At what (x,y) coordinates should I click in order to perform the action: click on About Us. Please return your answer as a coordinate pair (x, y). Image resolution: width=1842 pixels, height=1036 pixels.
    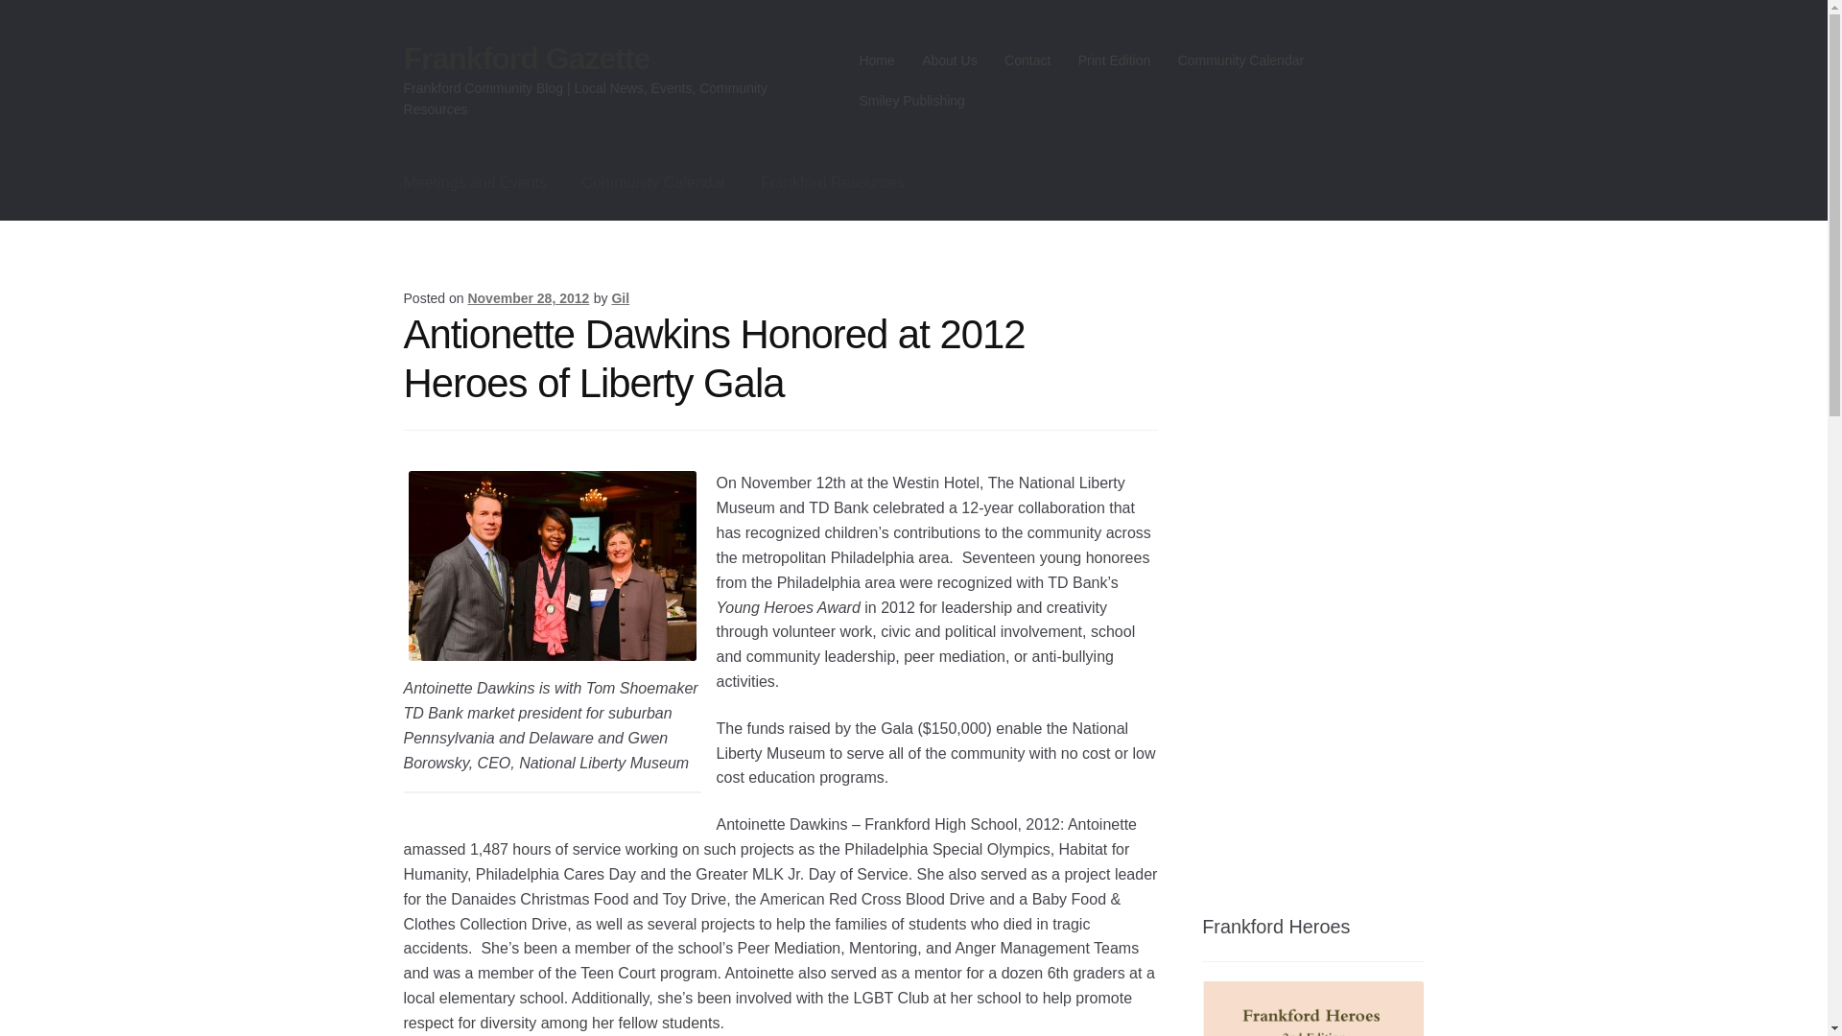
    Looking at the image, I should click on (950, 60).